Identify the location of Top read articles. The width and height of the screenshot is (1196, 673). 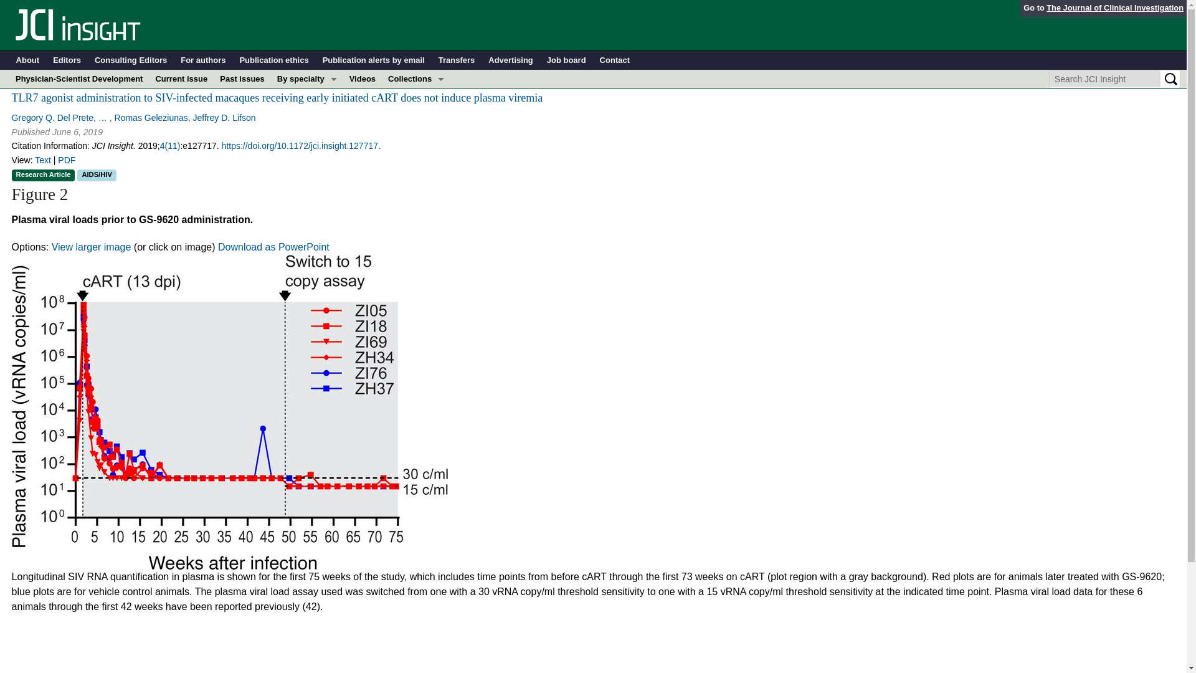
(416, 229).